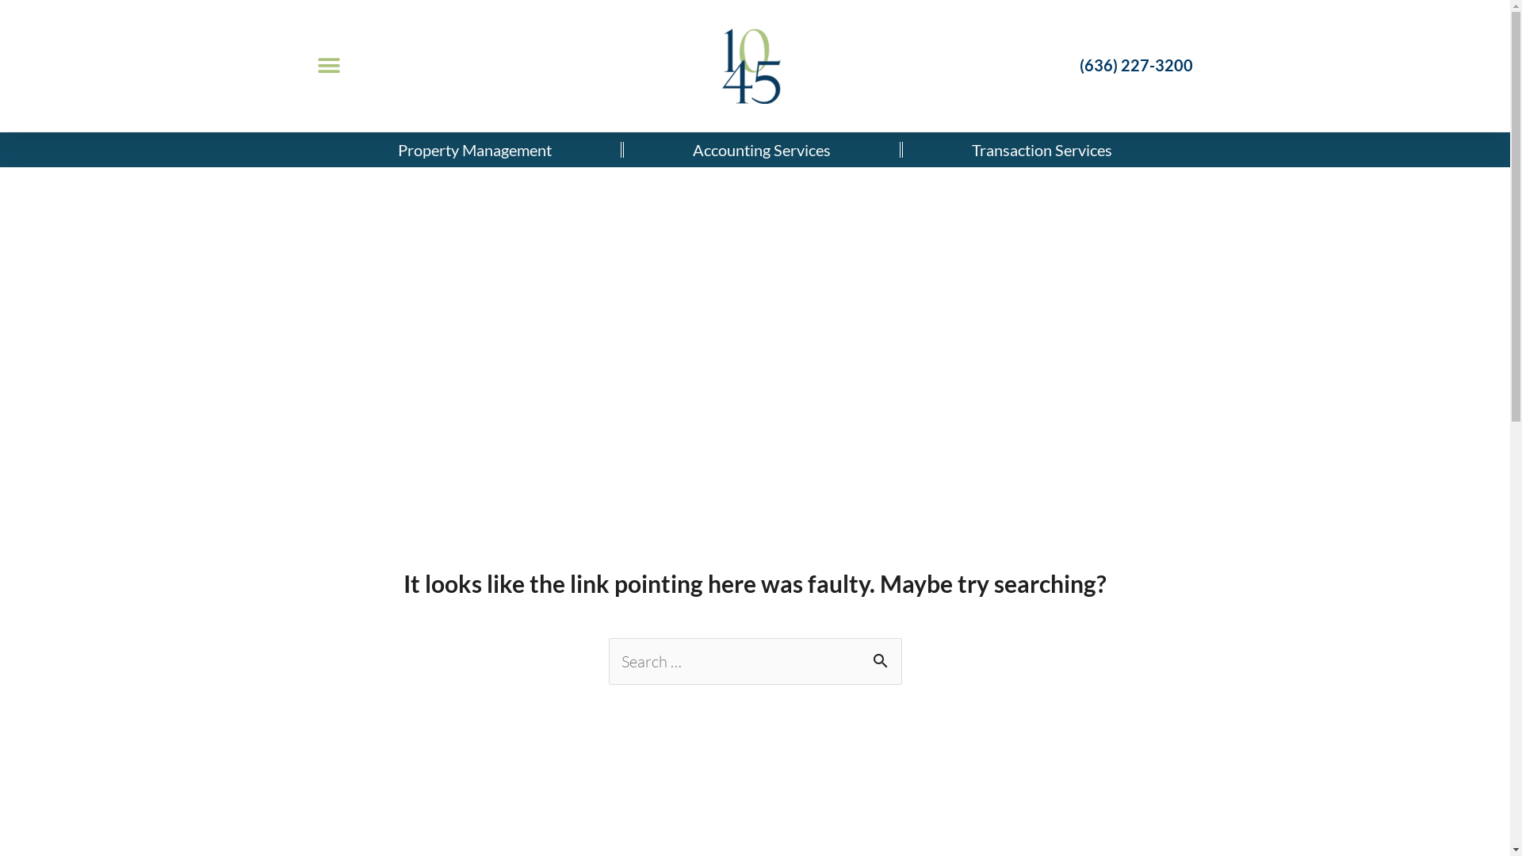 Image resolution: width=1522 pixels, height=856 pixels. What do you see at coordinates (883, 655) in the screenshot?
I see `Search` at bounding box center [883, 655].